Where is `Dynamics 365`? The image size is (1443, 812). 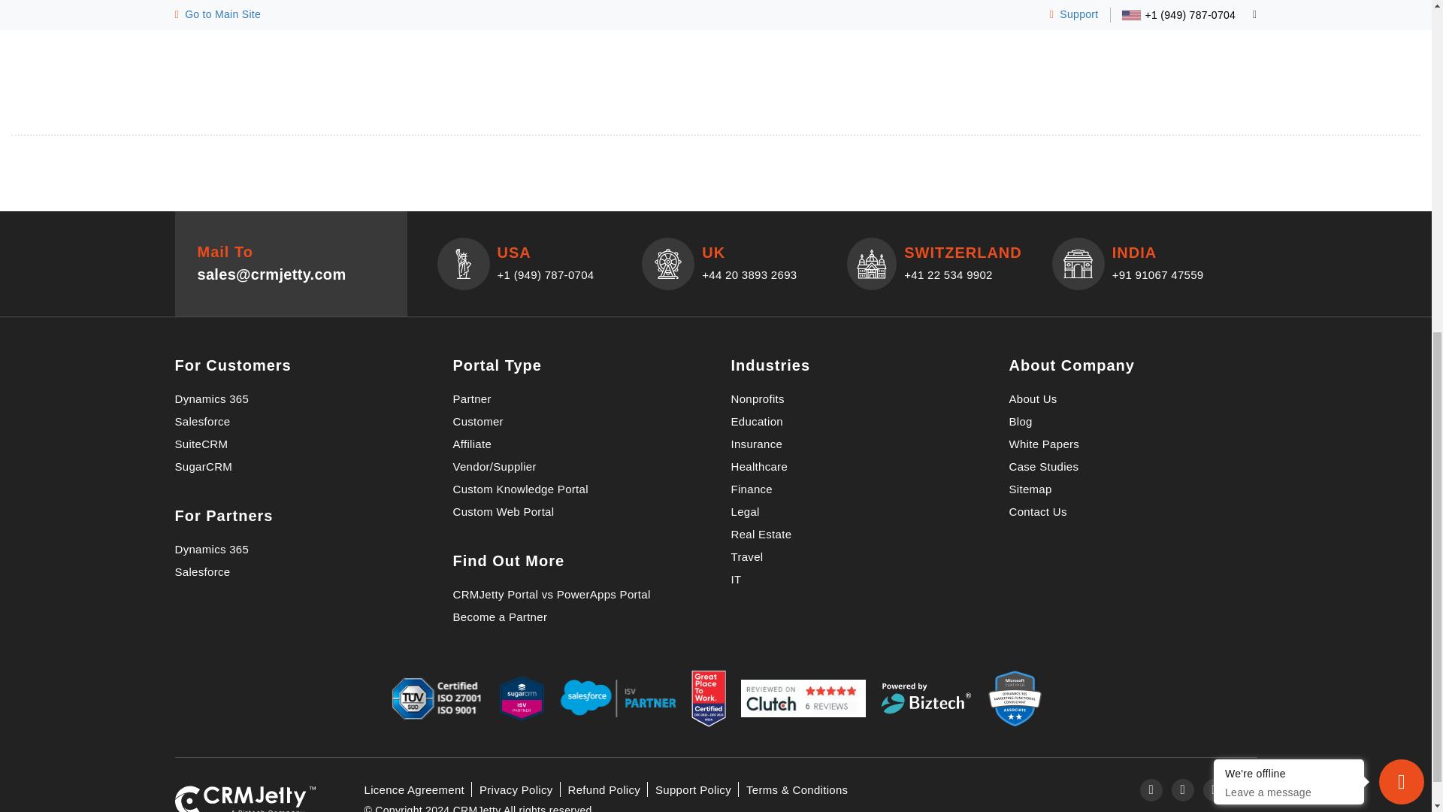
Dynamics 365 is located at coordinates (211, 398).